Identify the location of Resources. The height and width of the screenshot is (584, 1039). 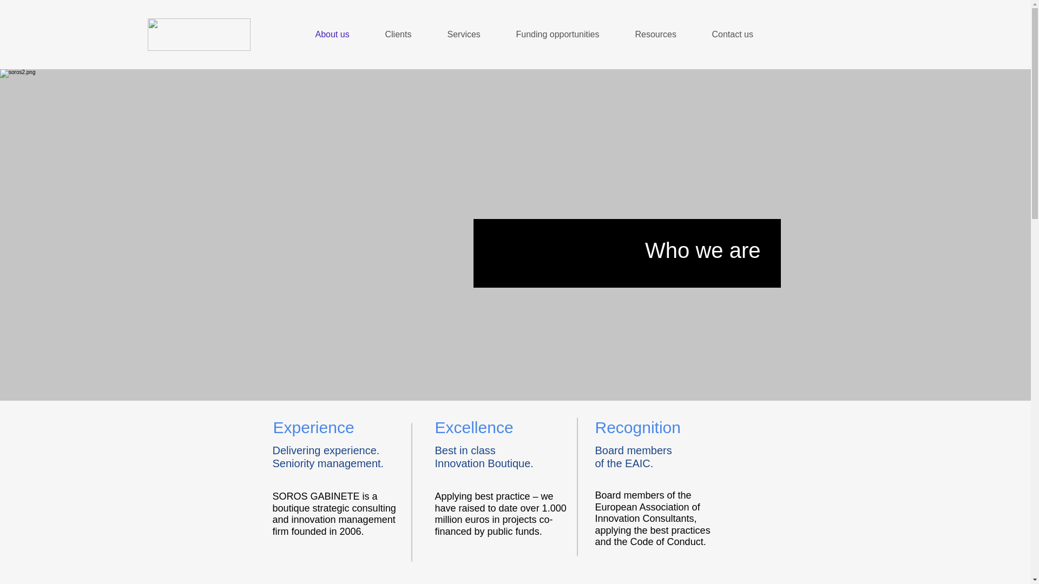
(665, 34).